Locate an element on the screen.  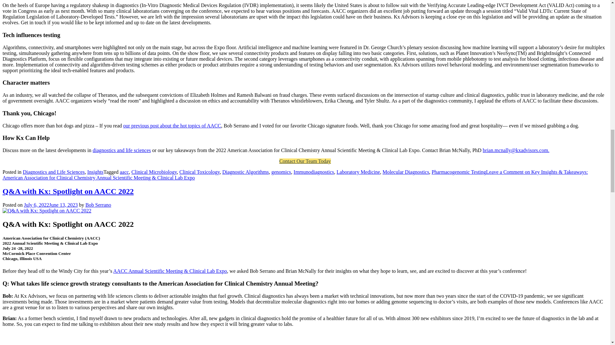
diagnostics and life sciences is located at coordinates (122, 150).